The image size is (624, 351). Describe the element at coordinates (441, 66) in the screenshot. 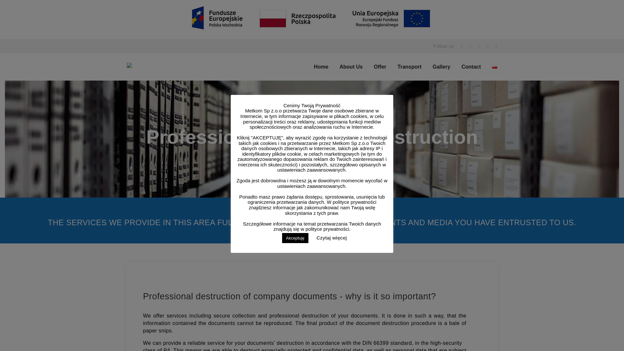

I see `Gallery` at that location.